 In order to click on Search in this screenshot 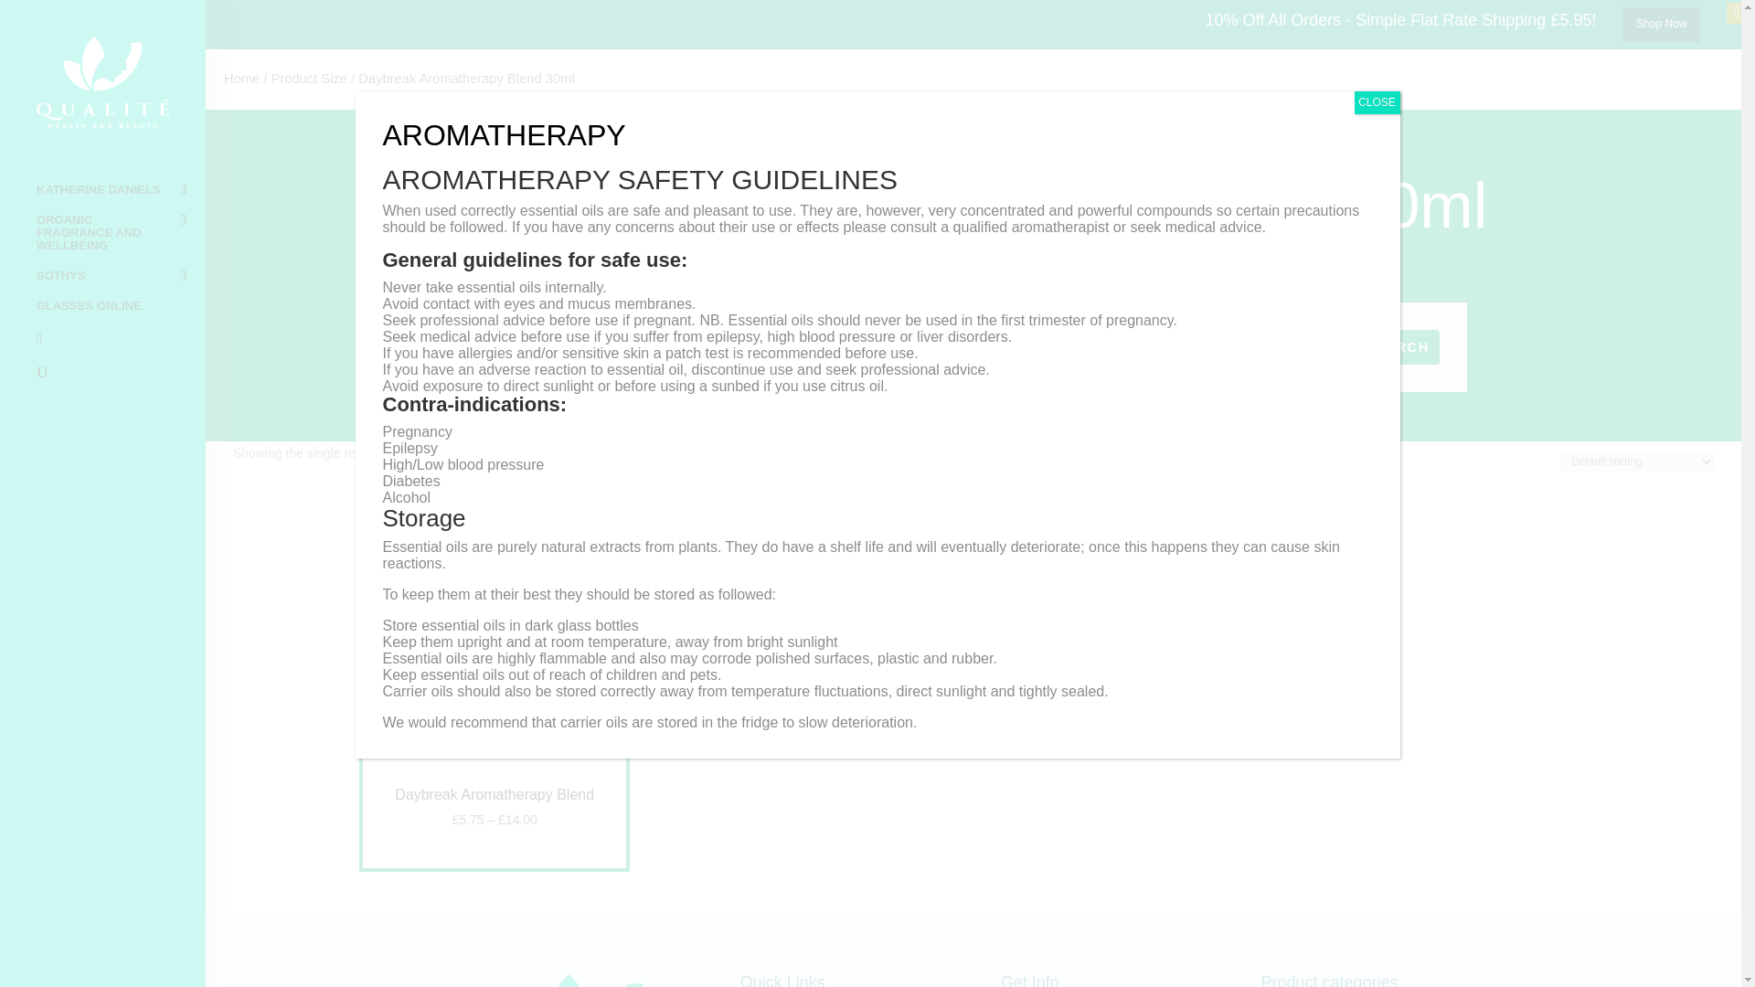, I will do `click(1397, 347)`.